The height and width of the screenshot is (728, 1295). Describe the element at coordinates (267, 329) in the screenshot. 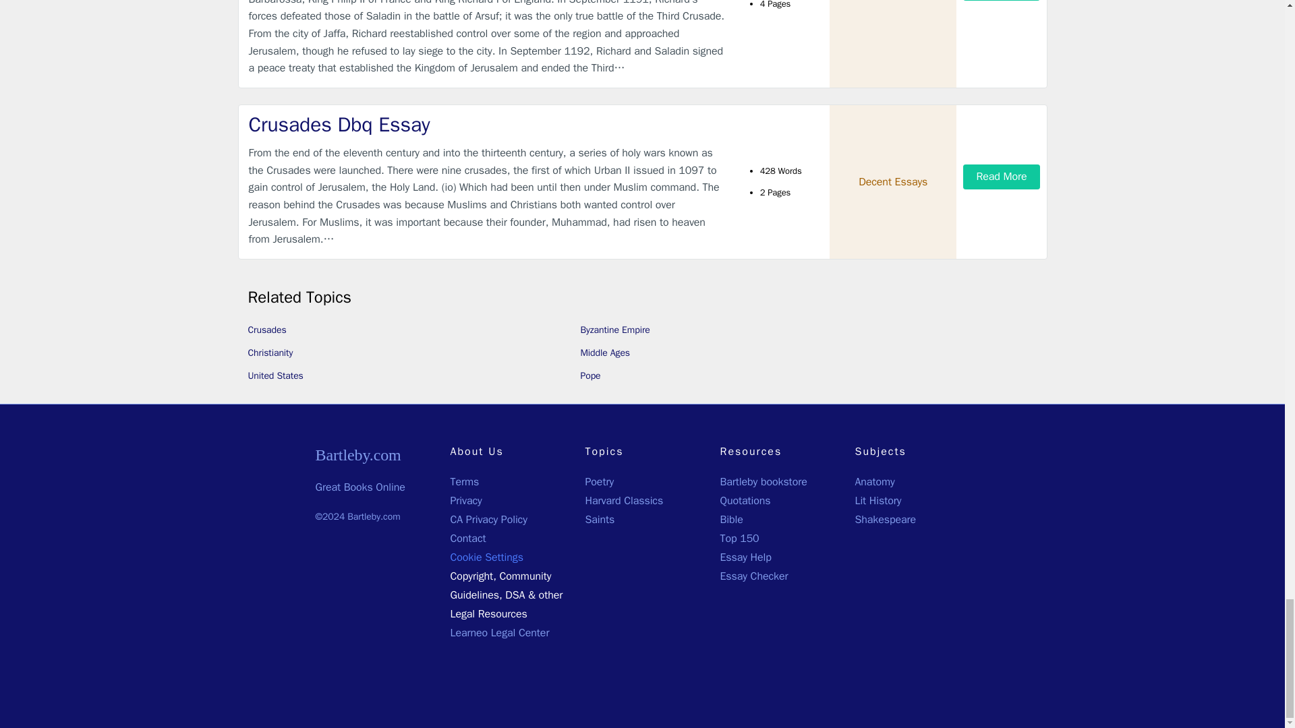

I see `Crusades` at that location.